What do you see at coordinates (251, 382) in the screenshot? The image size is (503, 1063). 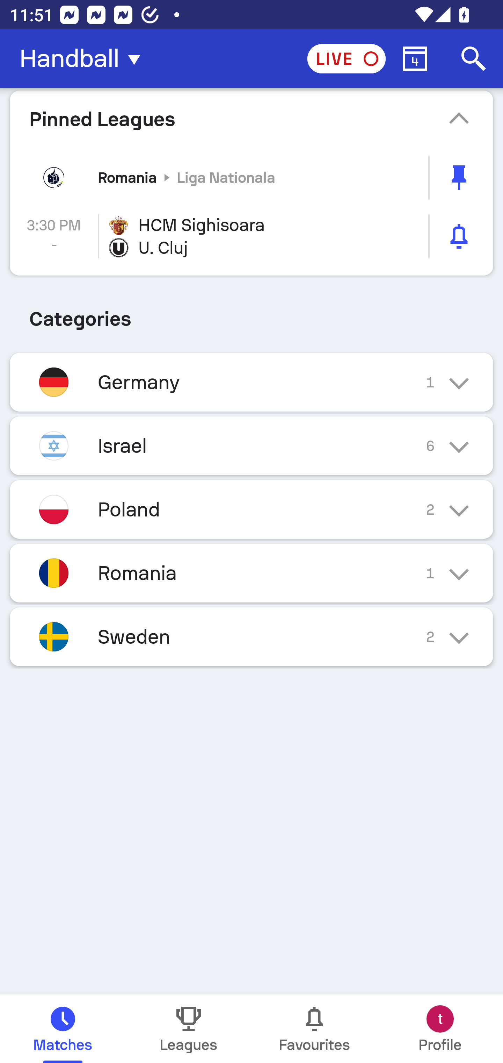 I see `Germany 1` at bounding box center [251, 382].